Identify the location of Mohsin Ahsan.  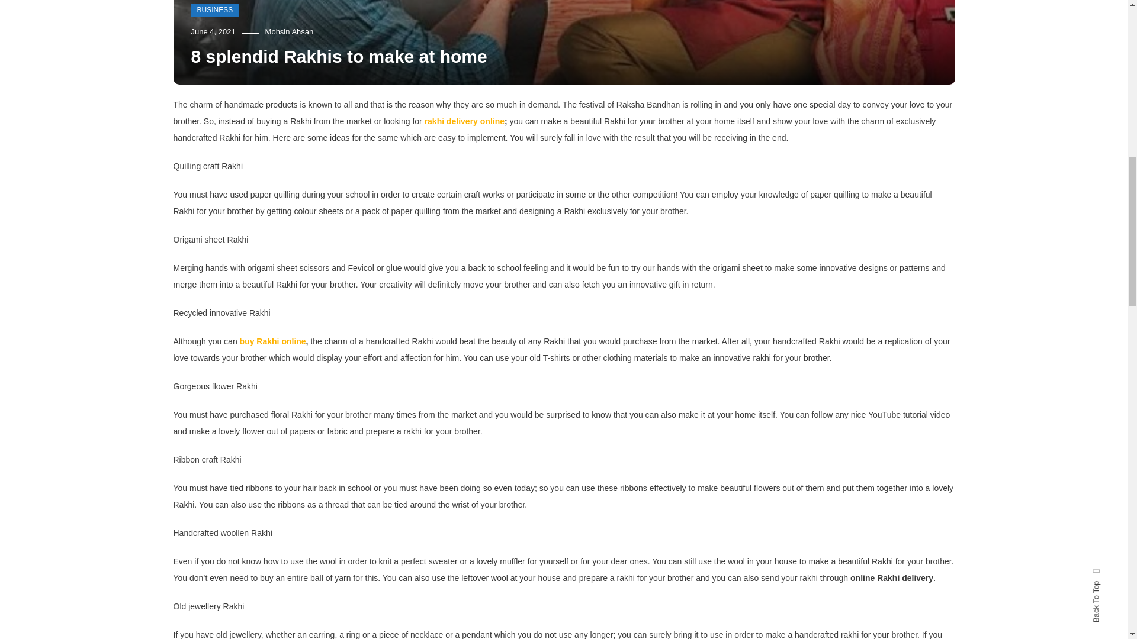
(289, 31).